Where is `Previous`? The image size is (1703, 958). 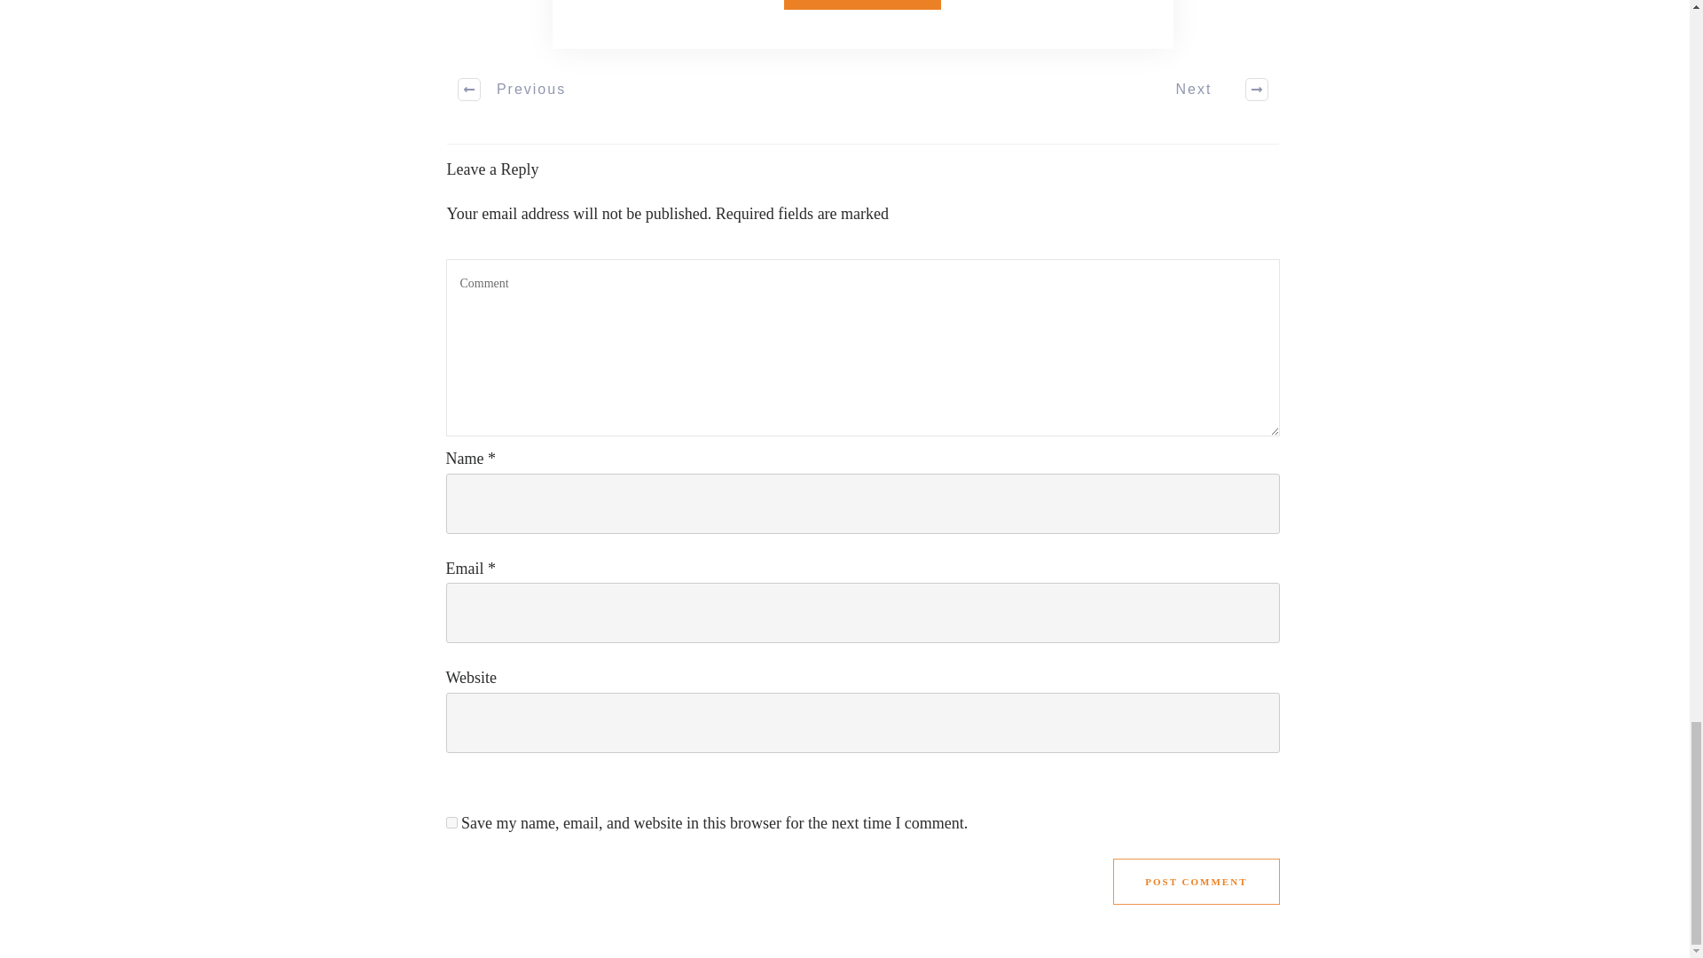 Previous is located at coordinates (513, 89).